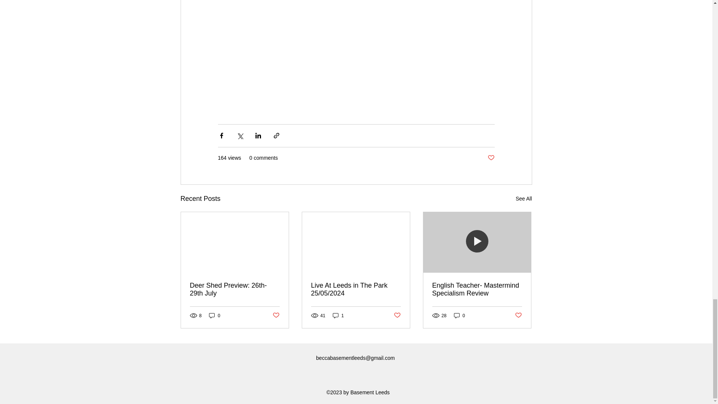 Image resolution: width=718 pixels, height=404 pixels. Describe the element at coordinates (491, 158) in the screenshot. I see `Post not marked as liked` at that location.